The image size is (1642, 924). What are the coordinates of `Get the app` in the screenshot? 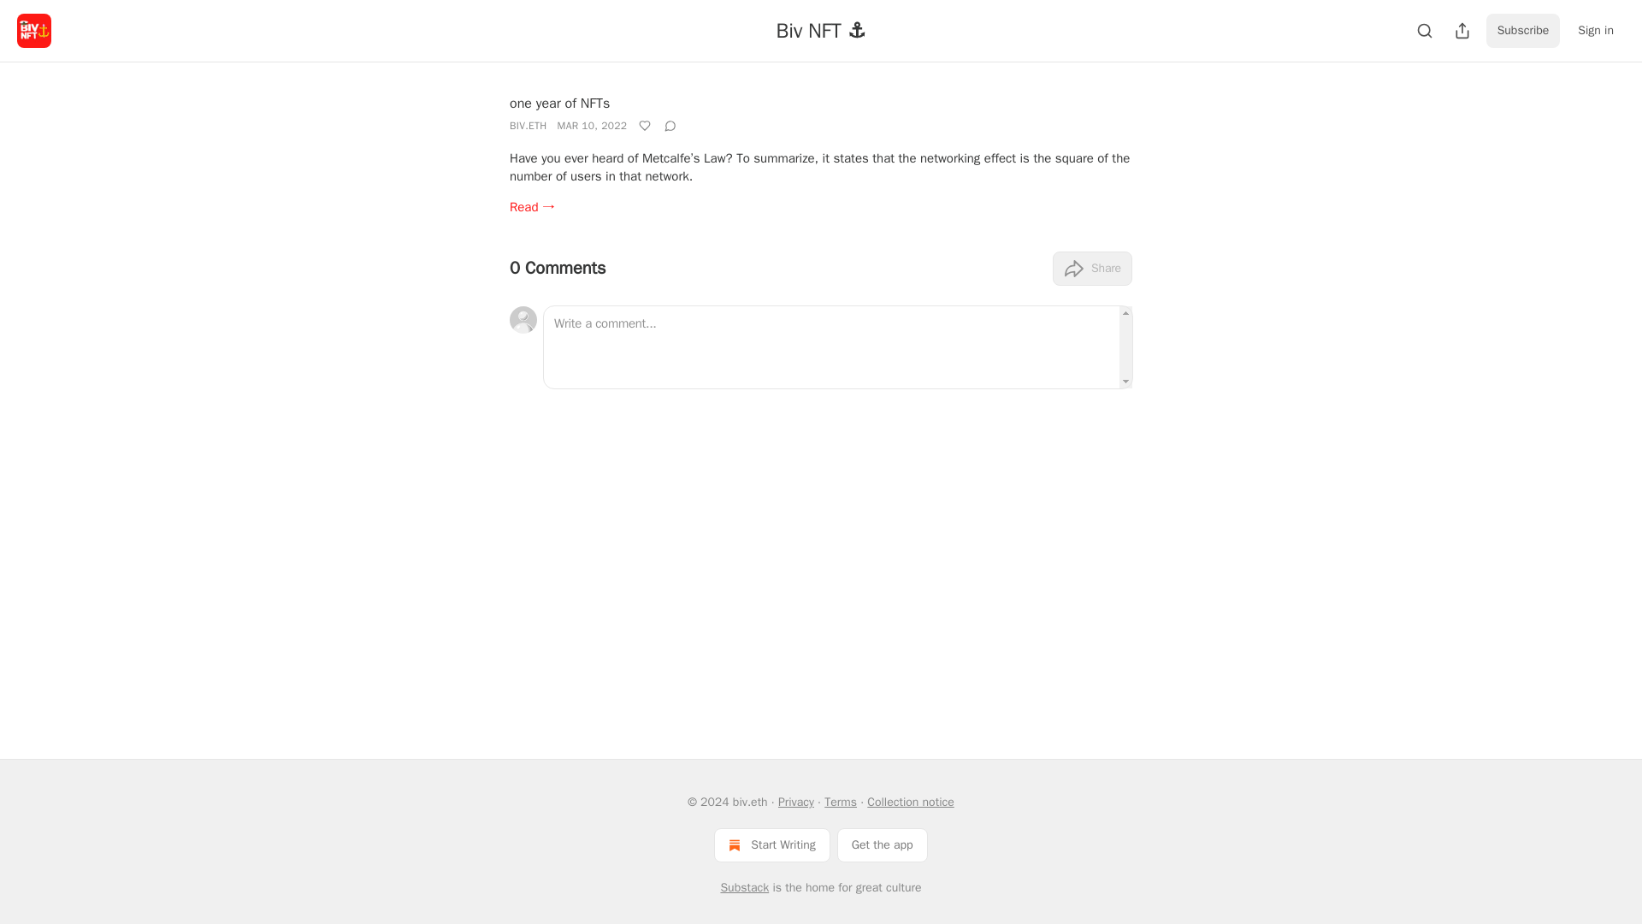 It's located at (883, 844).